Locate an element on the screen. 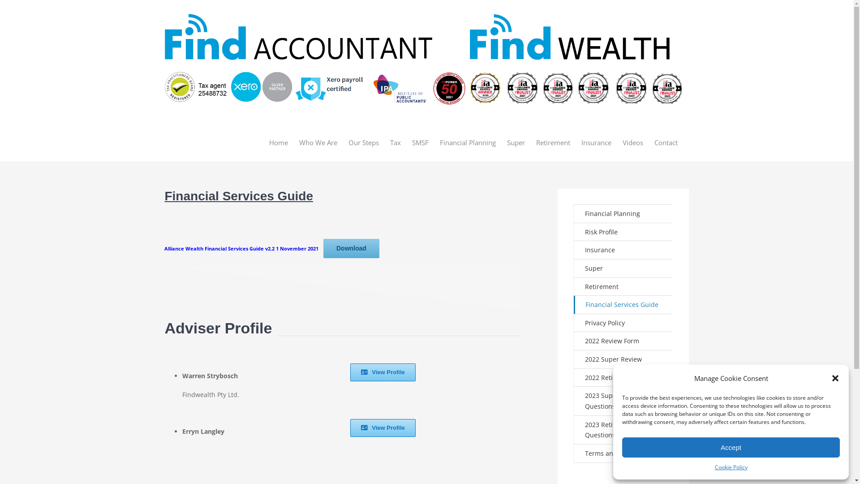 The image size is (860, 484). Videos is located at coordinates (633, 143).